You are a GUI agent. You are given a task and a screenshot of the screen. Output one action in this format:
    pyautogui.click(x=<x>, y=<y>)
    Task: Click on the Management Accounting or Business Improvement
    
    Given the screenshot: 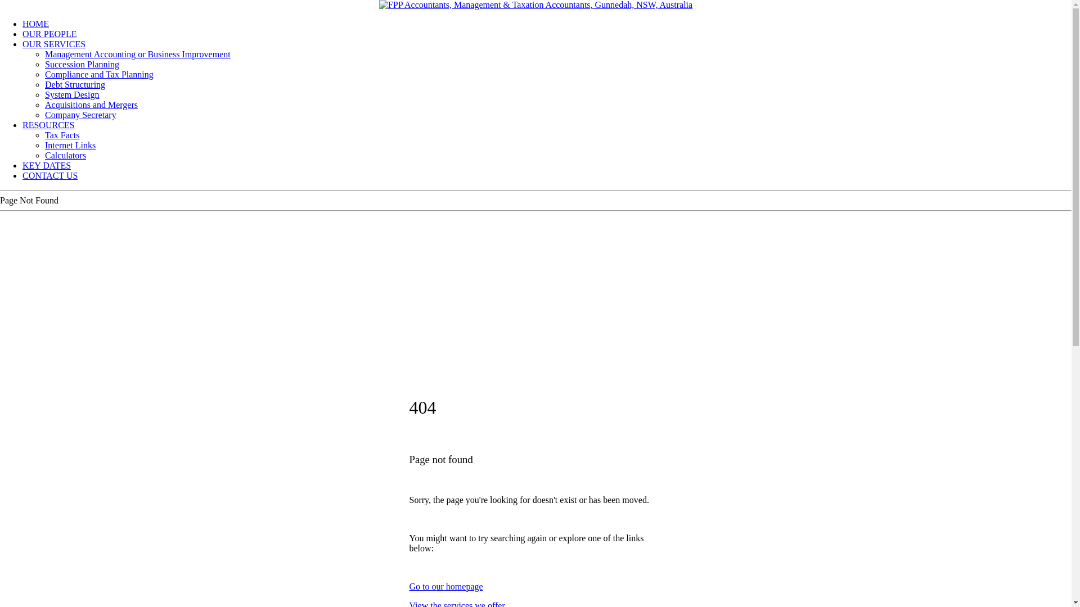 What is the action you would take?
    pyautogui.click(x=138, y=54)
    